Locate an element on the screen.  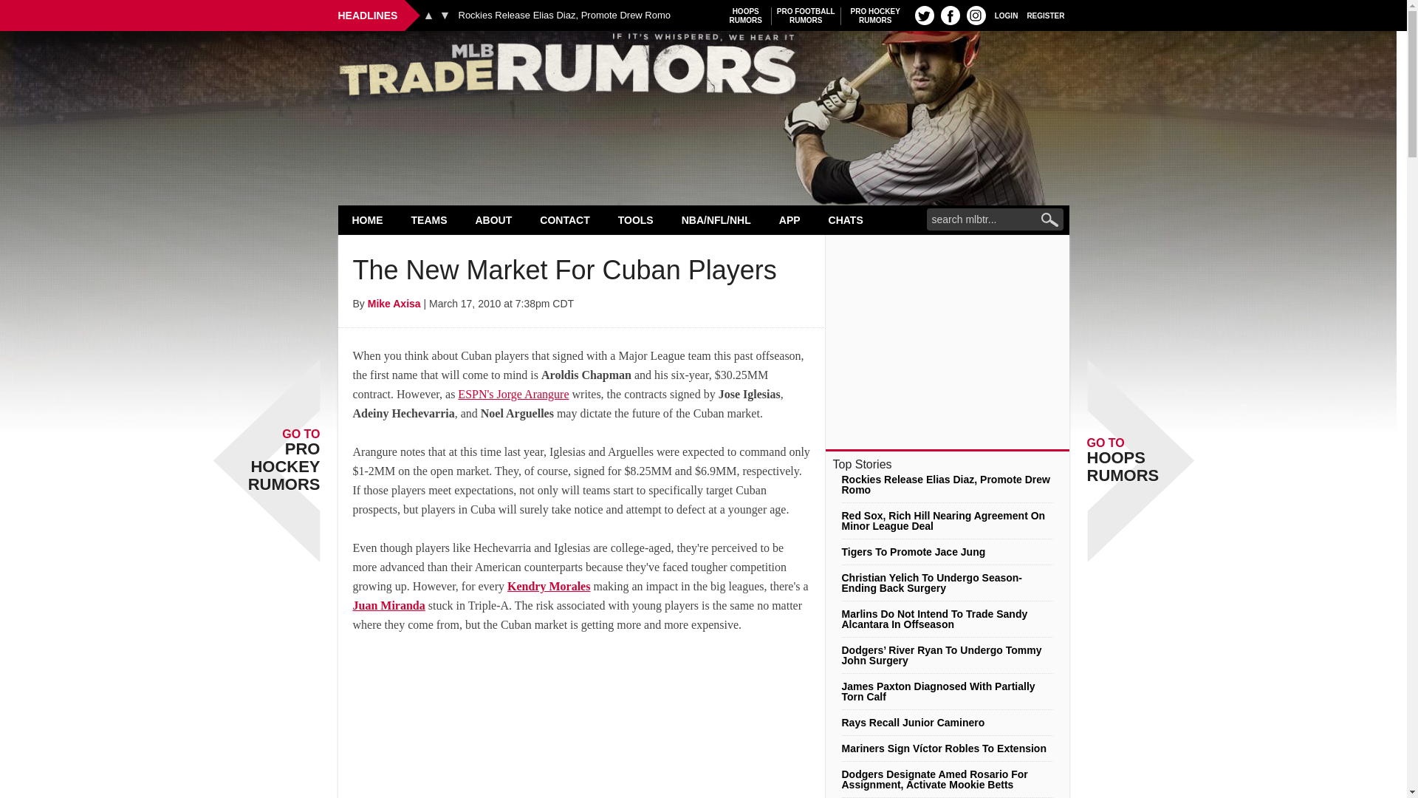
Rockies Release Elias Diaz, Promote Drew Romo is located at coordinates (564, 16).